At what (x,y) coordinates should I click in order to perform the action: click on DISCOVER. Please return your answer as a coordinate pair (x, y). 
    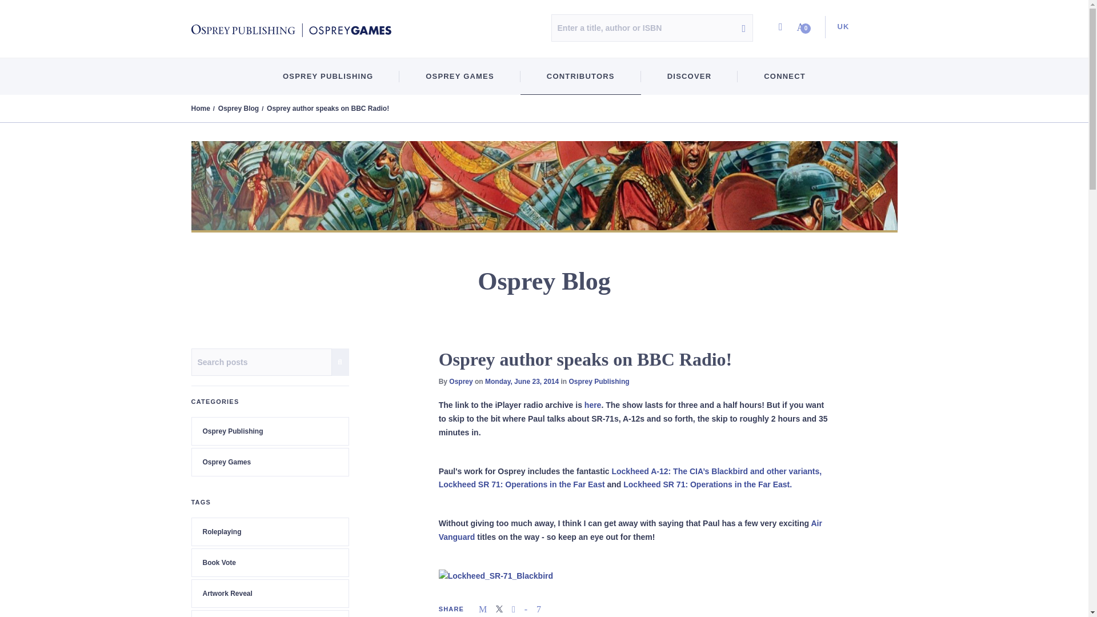
    Looking at the image, I should click on (689, 77).